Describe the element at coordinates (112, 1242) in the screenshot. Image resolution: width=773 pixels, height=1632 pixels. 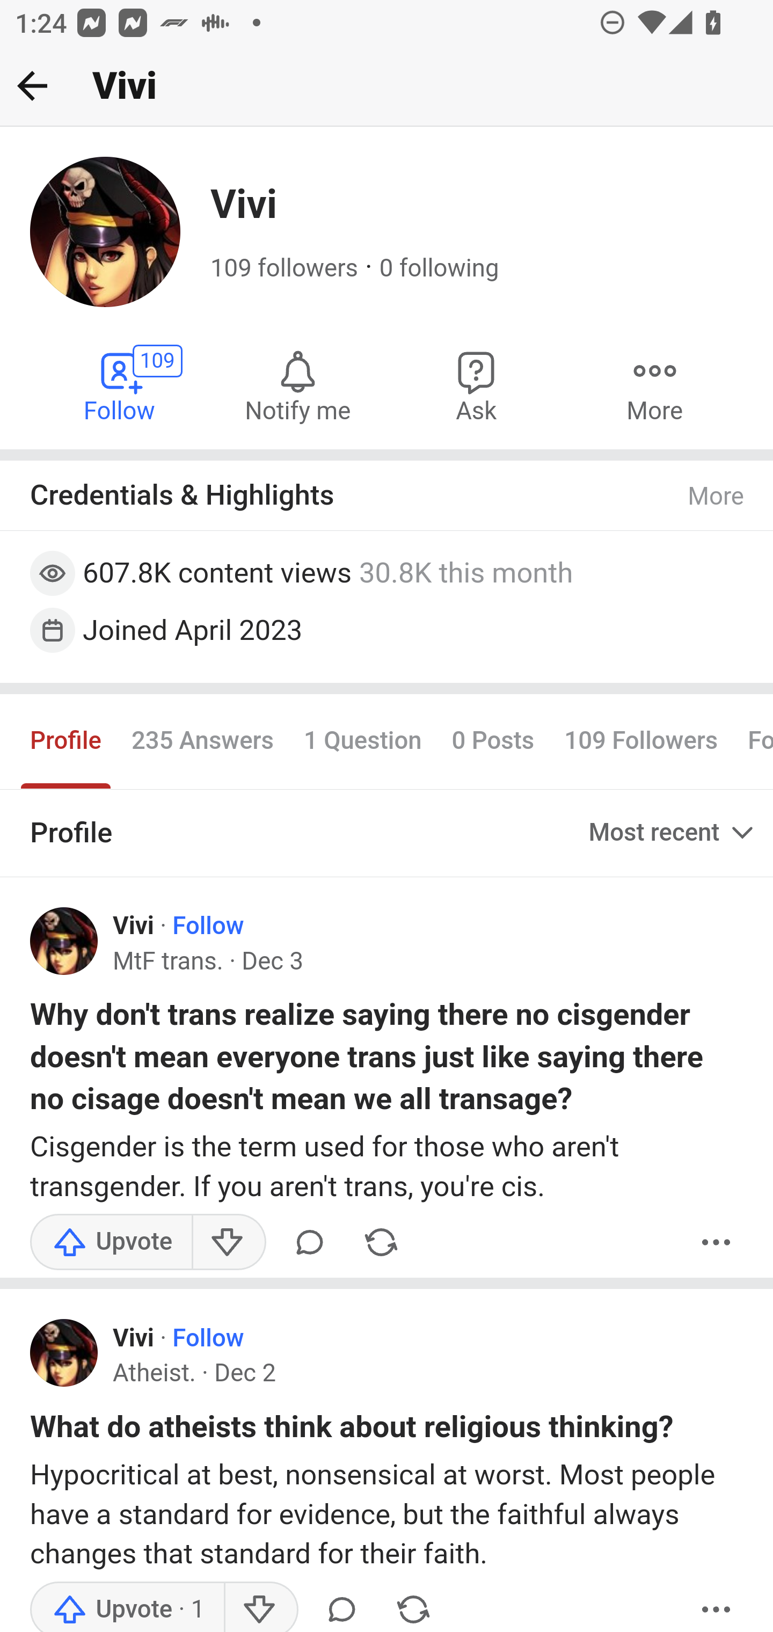
I see `Upvote` at that location.